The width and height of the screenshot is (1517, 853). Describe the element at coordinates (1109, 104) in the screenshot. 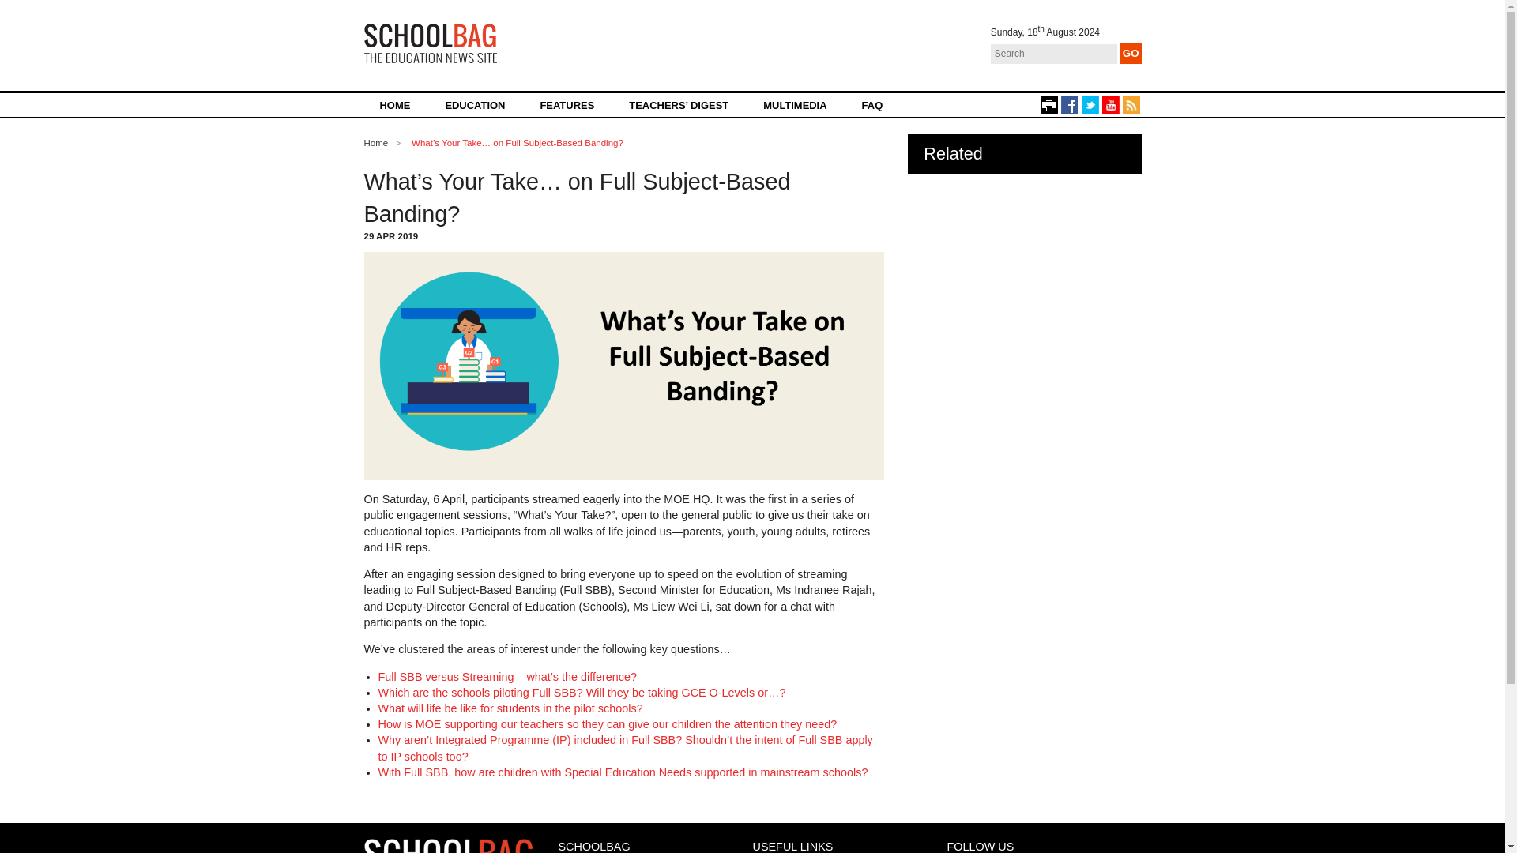

I see `Youtube` at that location.